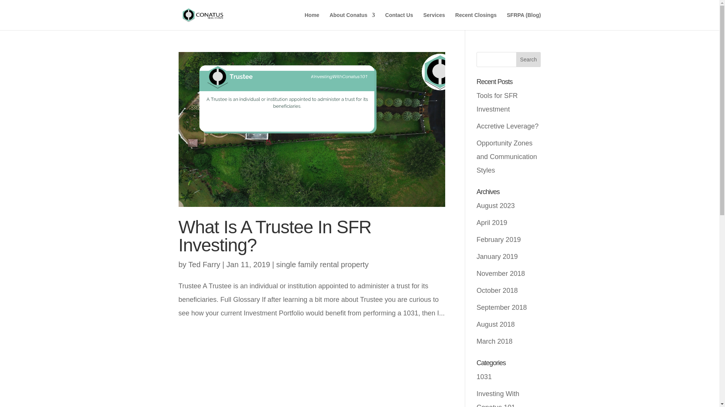 The height and width of the screenshot is (407, 725). Describe the element at coordinates (494, 341) in the screenshot. I see `March 2018` at that location.